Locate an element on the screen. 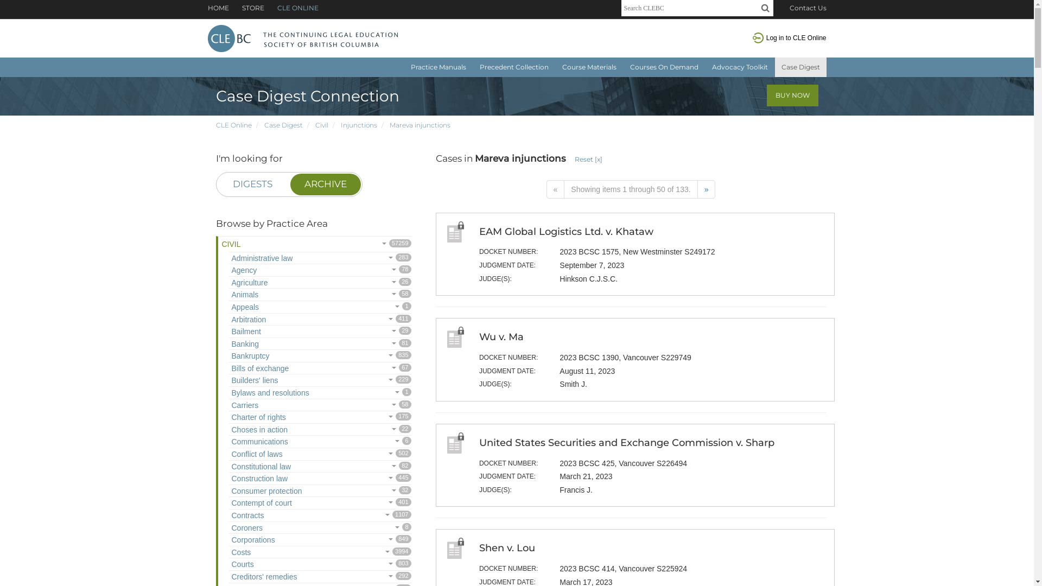 This screenshot has height=586, width=1042. Choses in action is located at coordinates (258, 431).